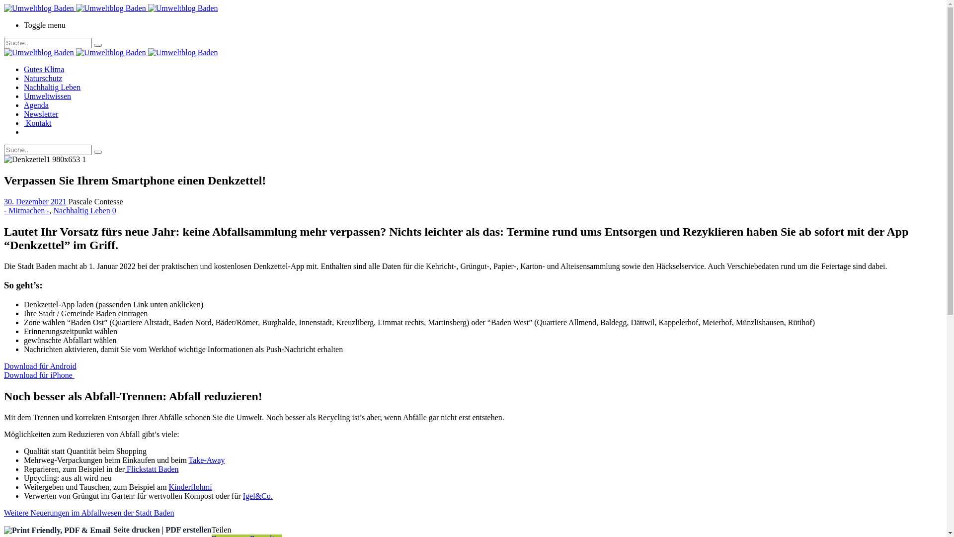 The height and width of the screenshot is (537, 954). What do you see at coordinates (48, 96) in the screenshot?
I see `Umweltwissen` at bounding box center [48, 96].